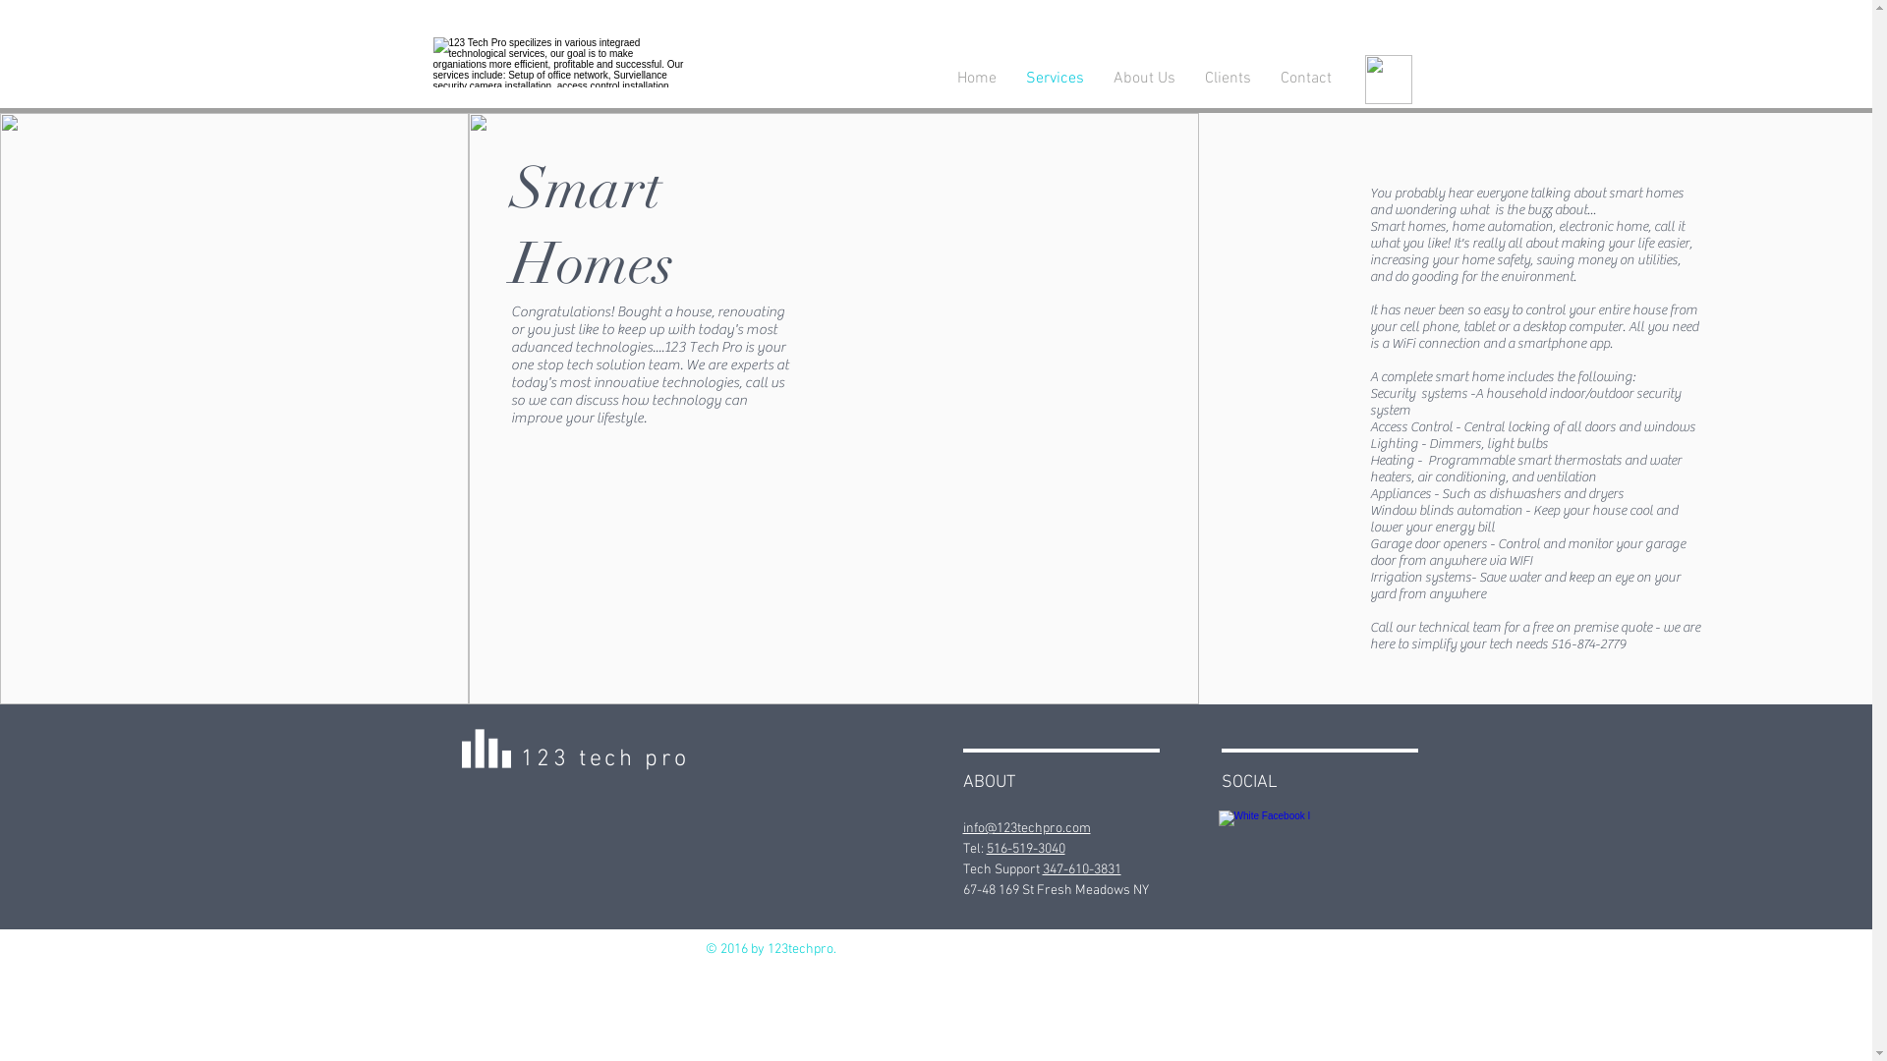  Describe the element at coordinates (1026, 849) in the screenshot. I see `516-519-3040` at that location.